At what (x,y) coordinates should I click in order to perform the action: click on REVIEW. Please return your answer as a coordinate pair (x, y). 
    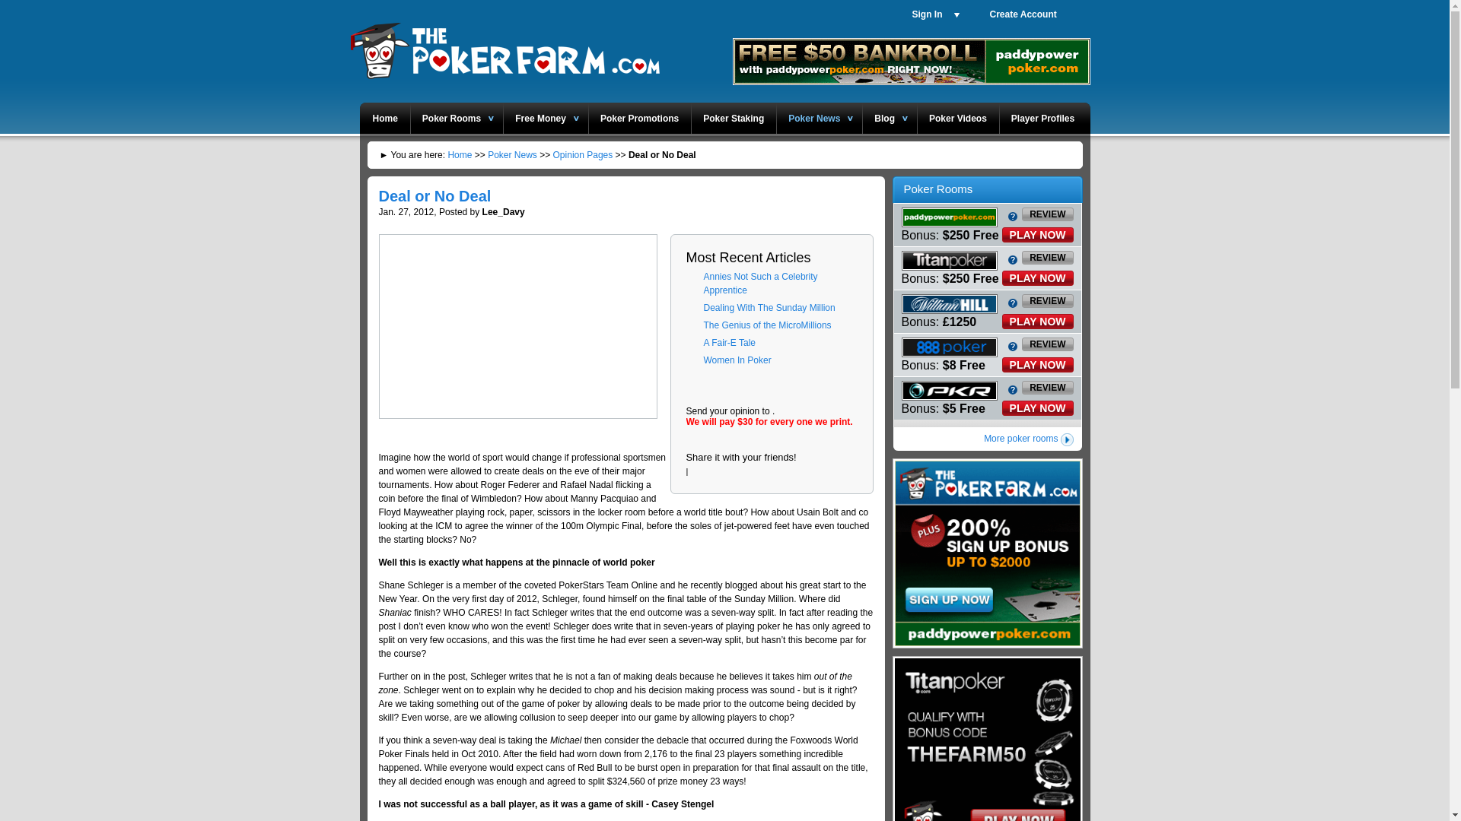
    Looking at the image, I should click on (1047, 214).